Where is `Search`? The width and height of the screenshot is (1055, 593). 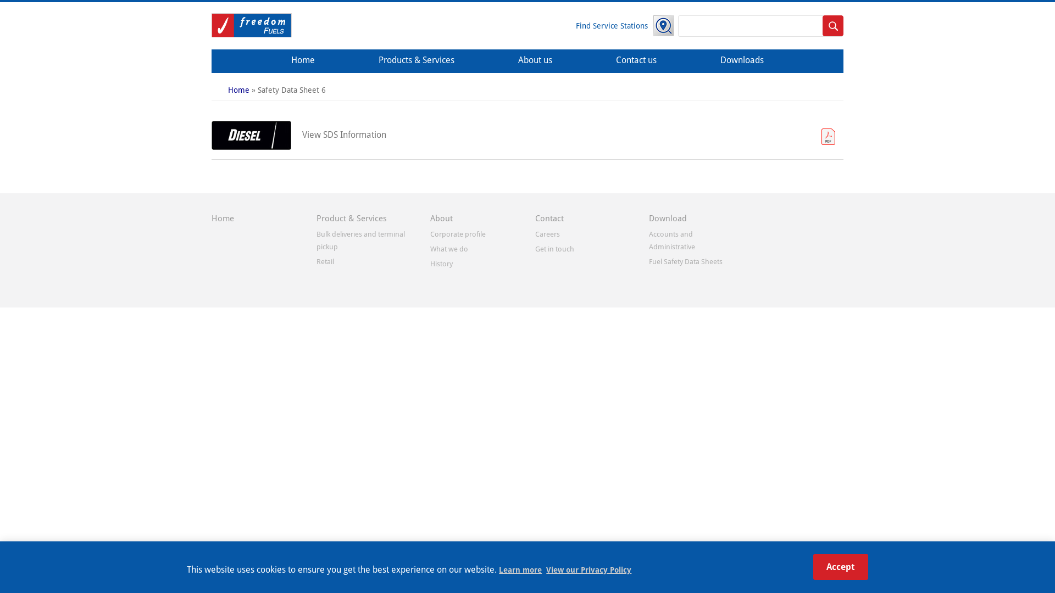
Search is located at coordinates (833, 26).